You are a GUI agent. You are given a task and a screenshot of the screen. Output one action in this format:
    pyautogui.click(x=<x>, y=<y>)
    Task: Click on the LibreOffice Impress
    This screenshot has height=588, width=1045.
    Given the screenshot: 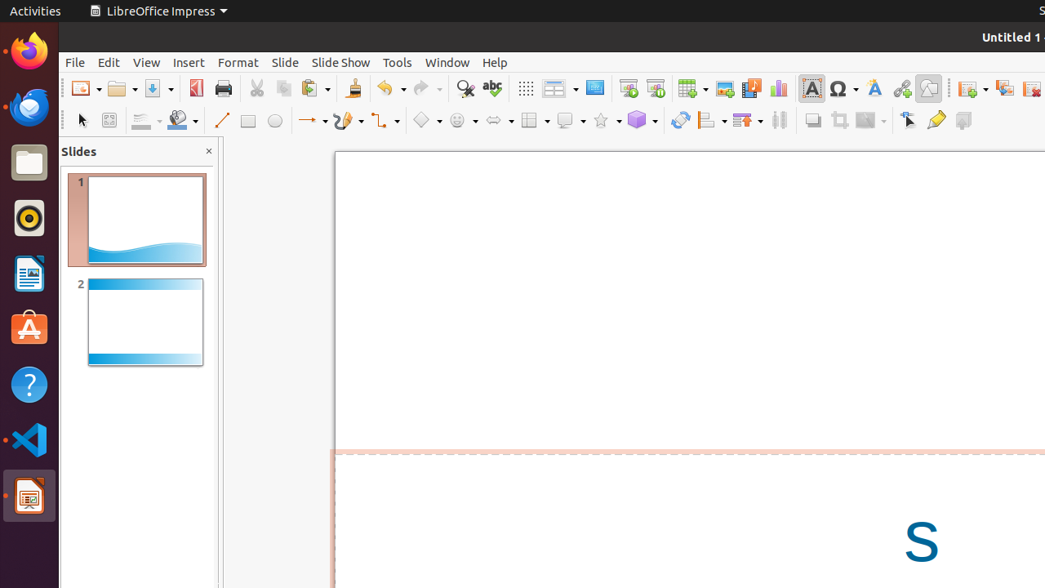 What is the action you would take?
    pyautogui.click(x=158, y=11)
    